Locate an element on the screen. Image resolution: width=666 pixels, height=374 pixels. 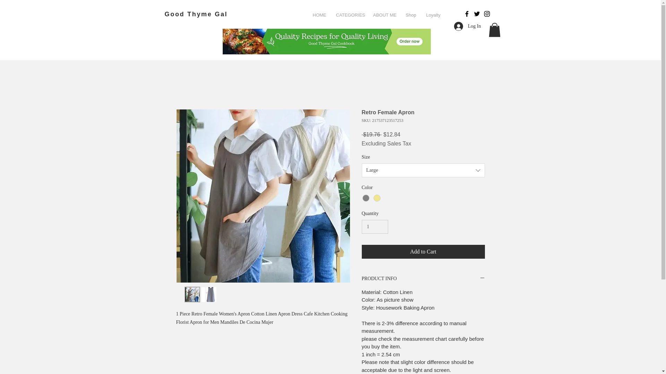
Large is located at coordinates (423, 170).